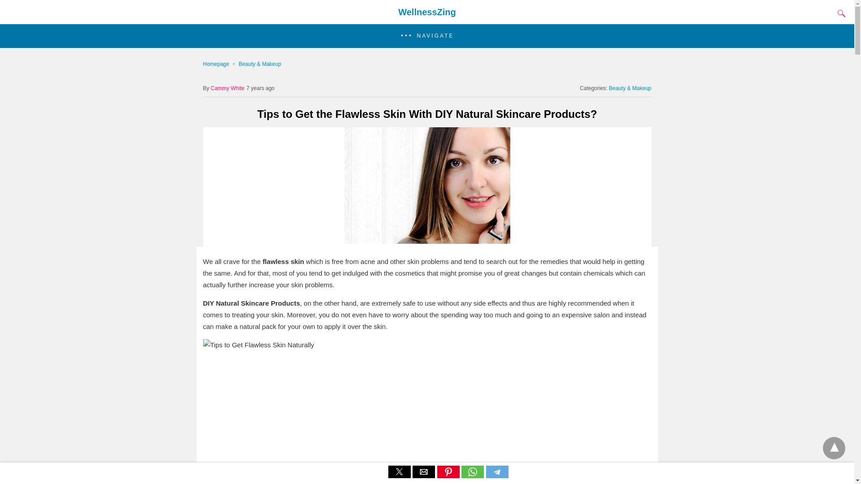 This screenshot has height=484, width=861. What do you see at coordinates (427, 12) in the screenshot?
I see `WellnessZing` at bounding box center [427, 12].